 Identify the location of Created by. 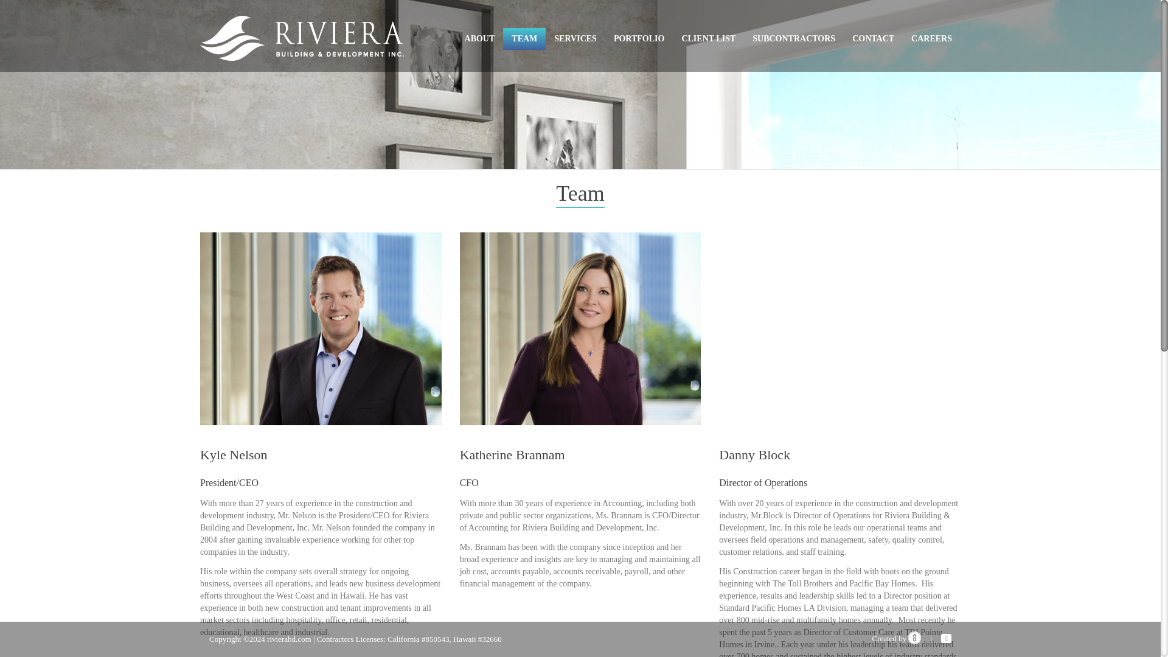
(896, 639).